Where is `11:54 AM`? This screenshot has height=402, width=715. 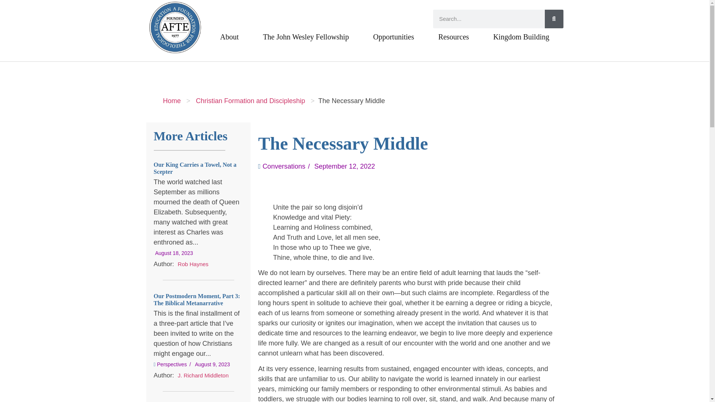
11:54 AM is located at coordinates (174, 253).